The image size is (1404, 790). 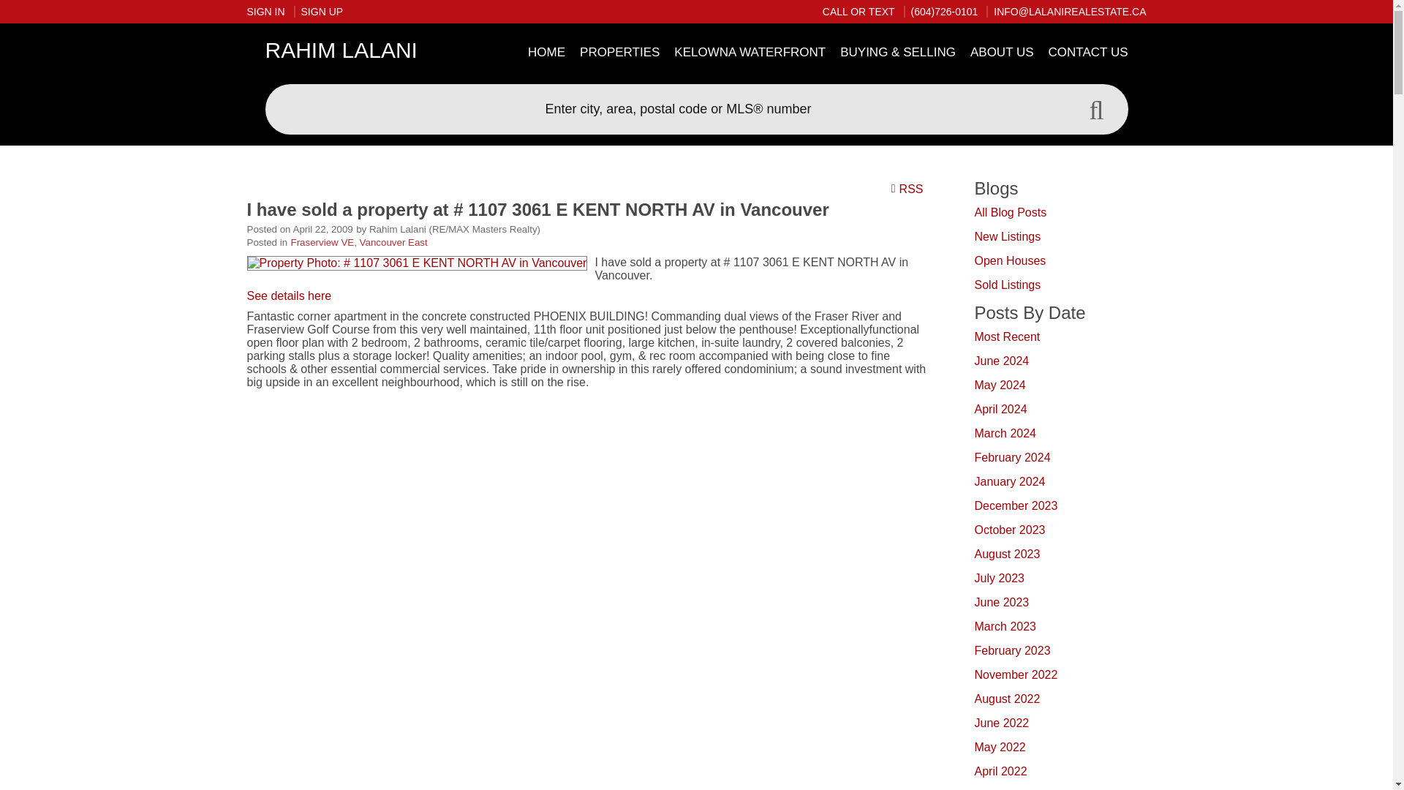 What do you see at coordinates (1009, 481) in the screenshot?
I see `January 2024` at bounding box center [1009, 481].